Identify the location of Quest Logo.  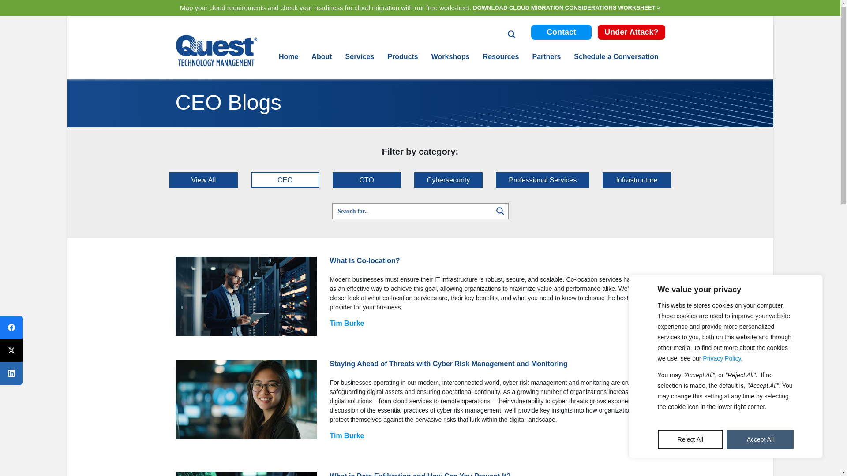
(216, 50).